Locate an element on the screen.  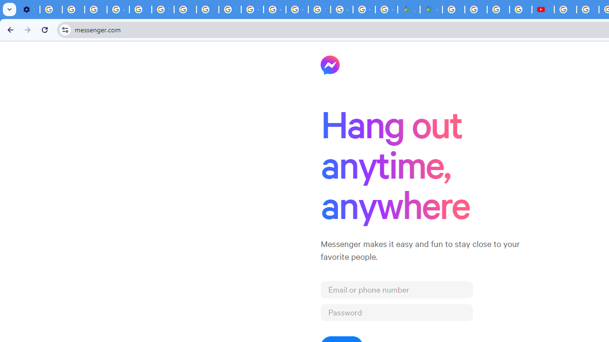
Privacy Help Center - Policies Help is located at coordinates (476, 9).